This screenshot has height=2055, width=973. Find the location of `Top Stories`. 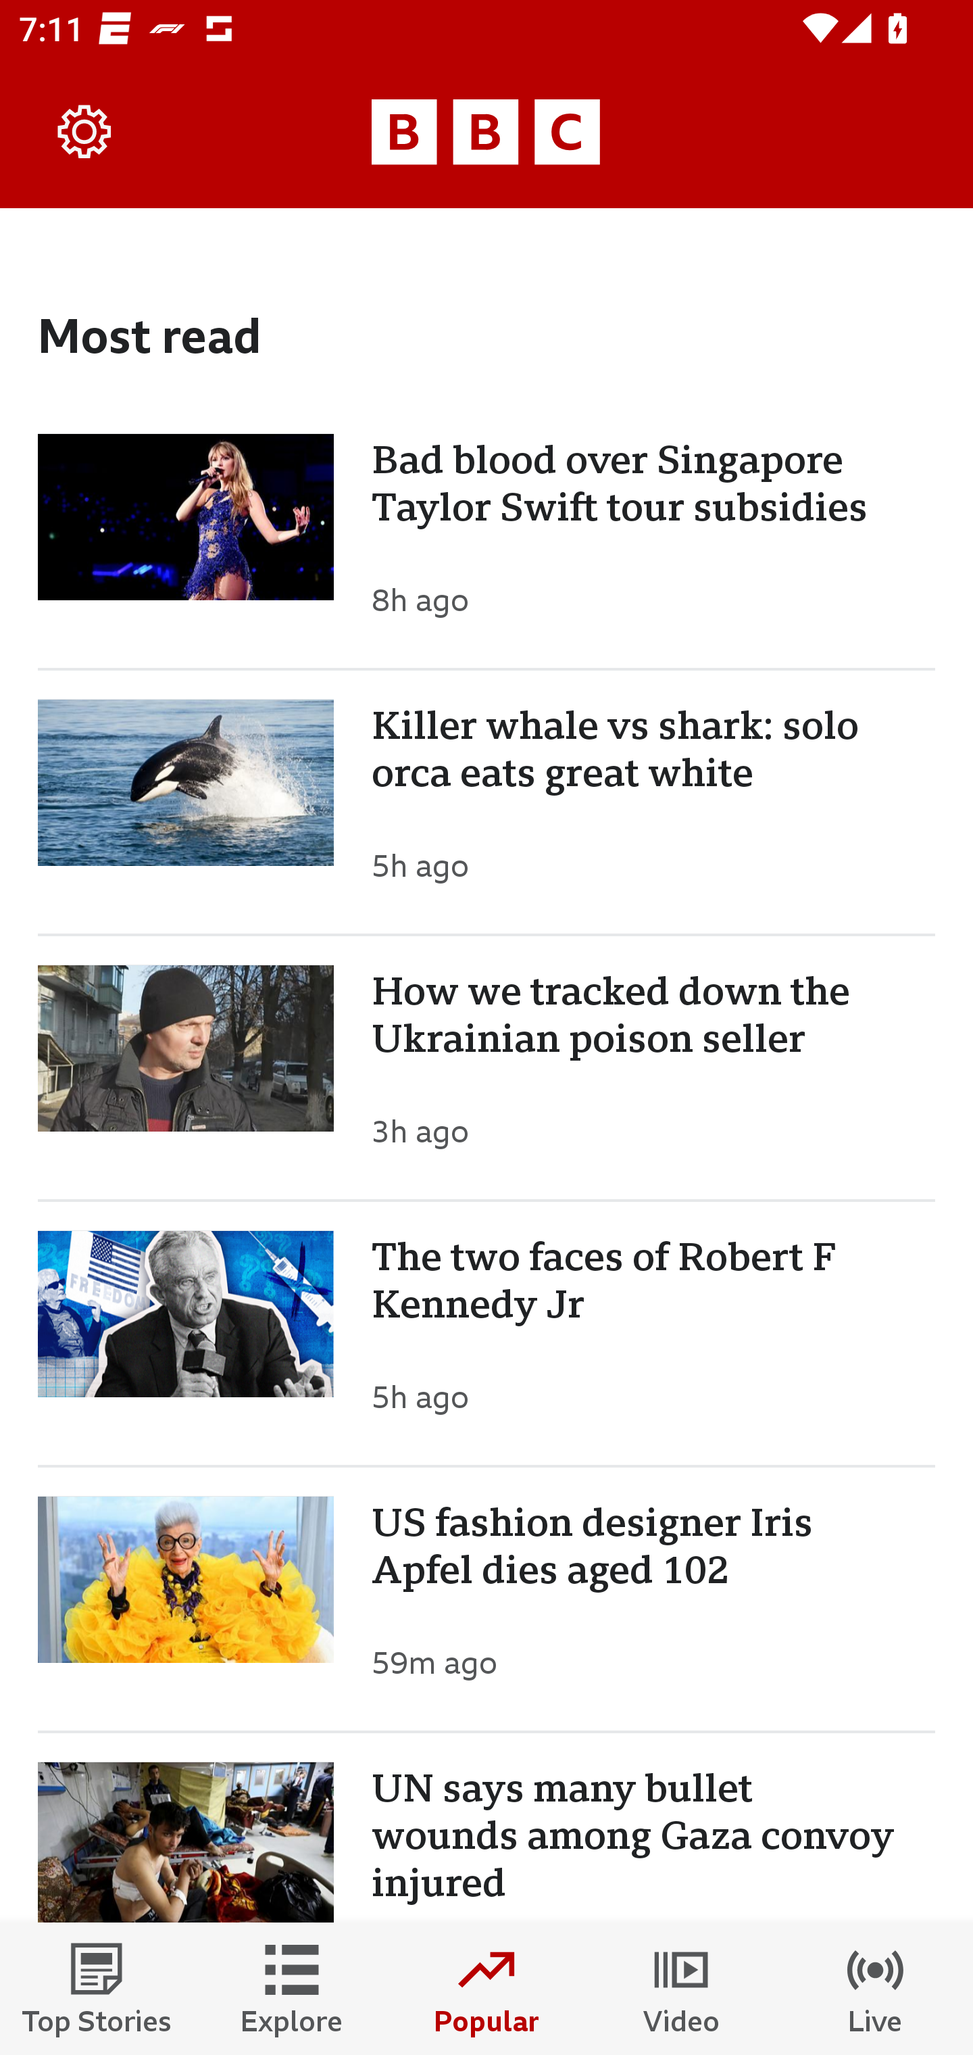

Top Stories is located at coordinates (97, 1989).